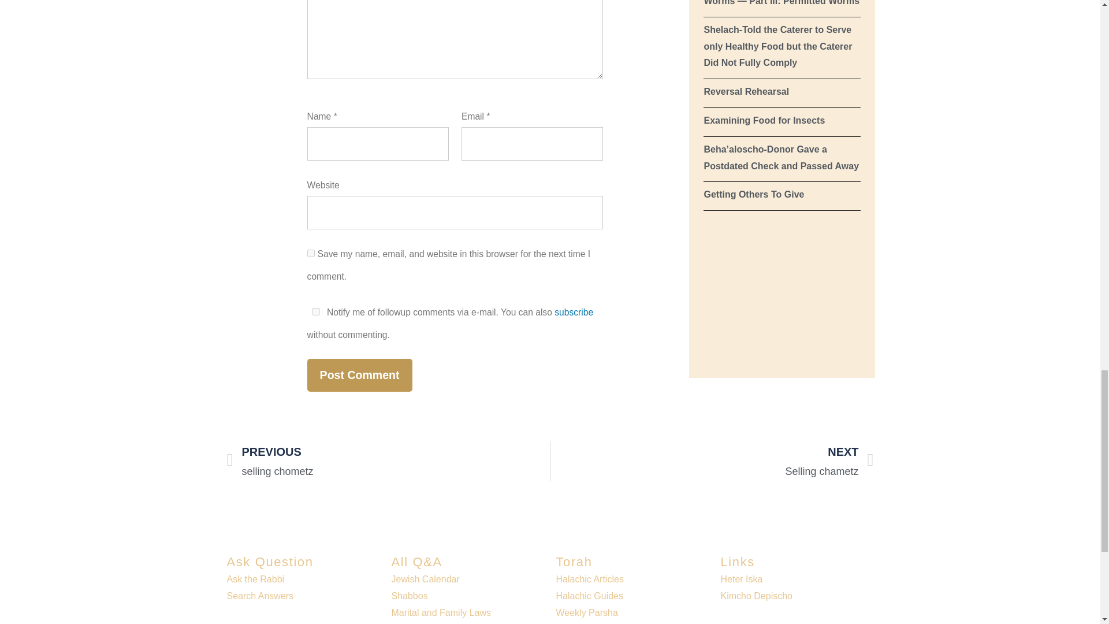 The image size is (1109, 624). What do you see at coordinates (311, 253) in the screenshot?
I see `yes` at bounding box center [311, 253].